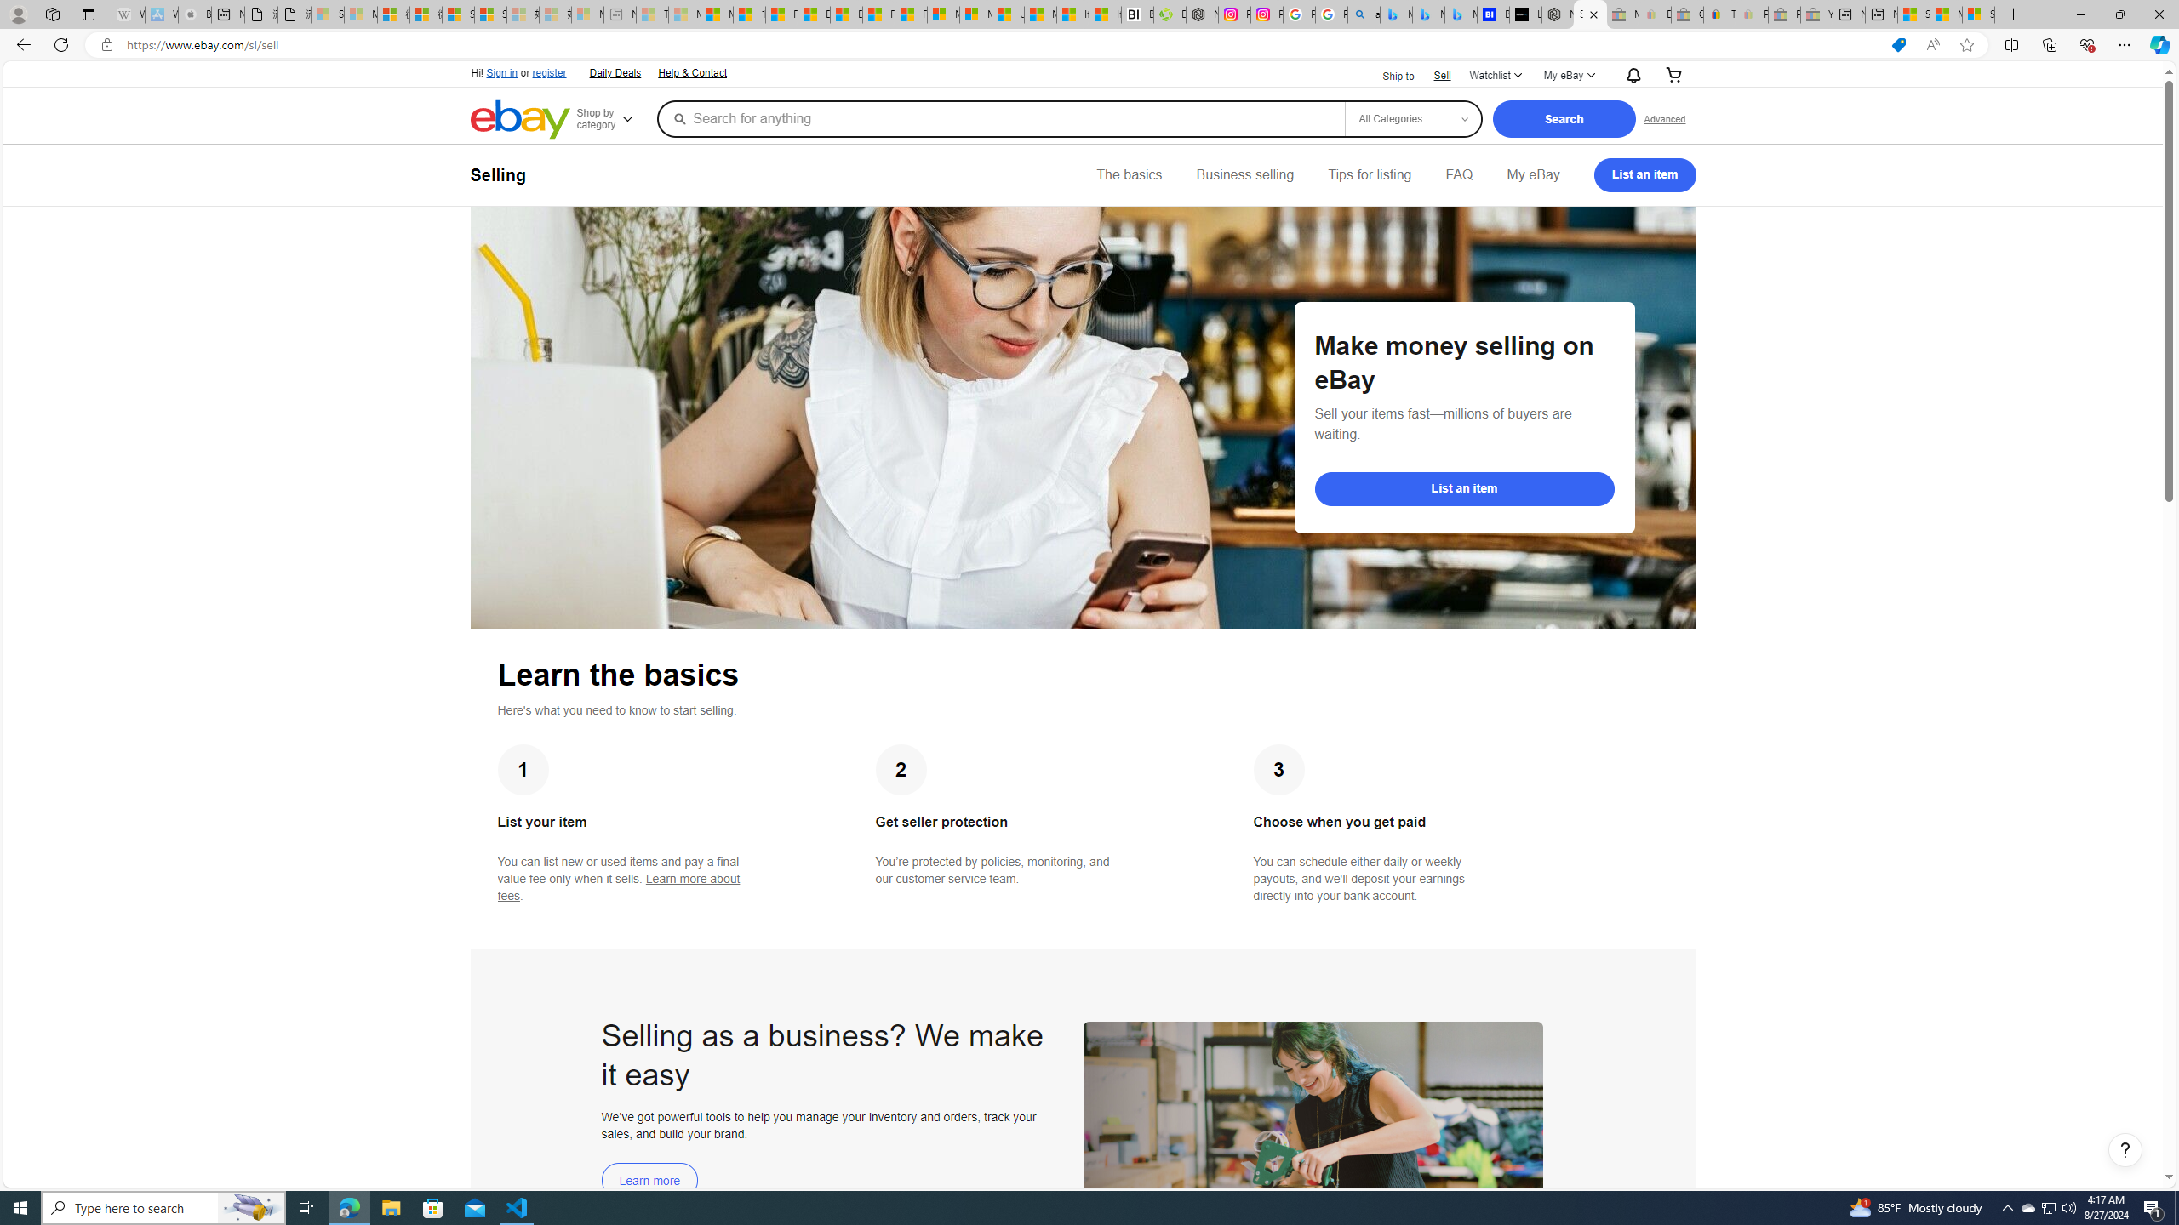  I want to click on Nordace - Nordace Edin Collection, so click(1201, 14).